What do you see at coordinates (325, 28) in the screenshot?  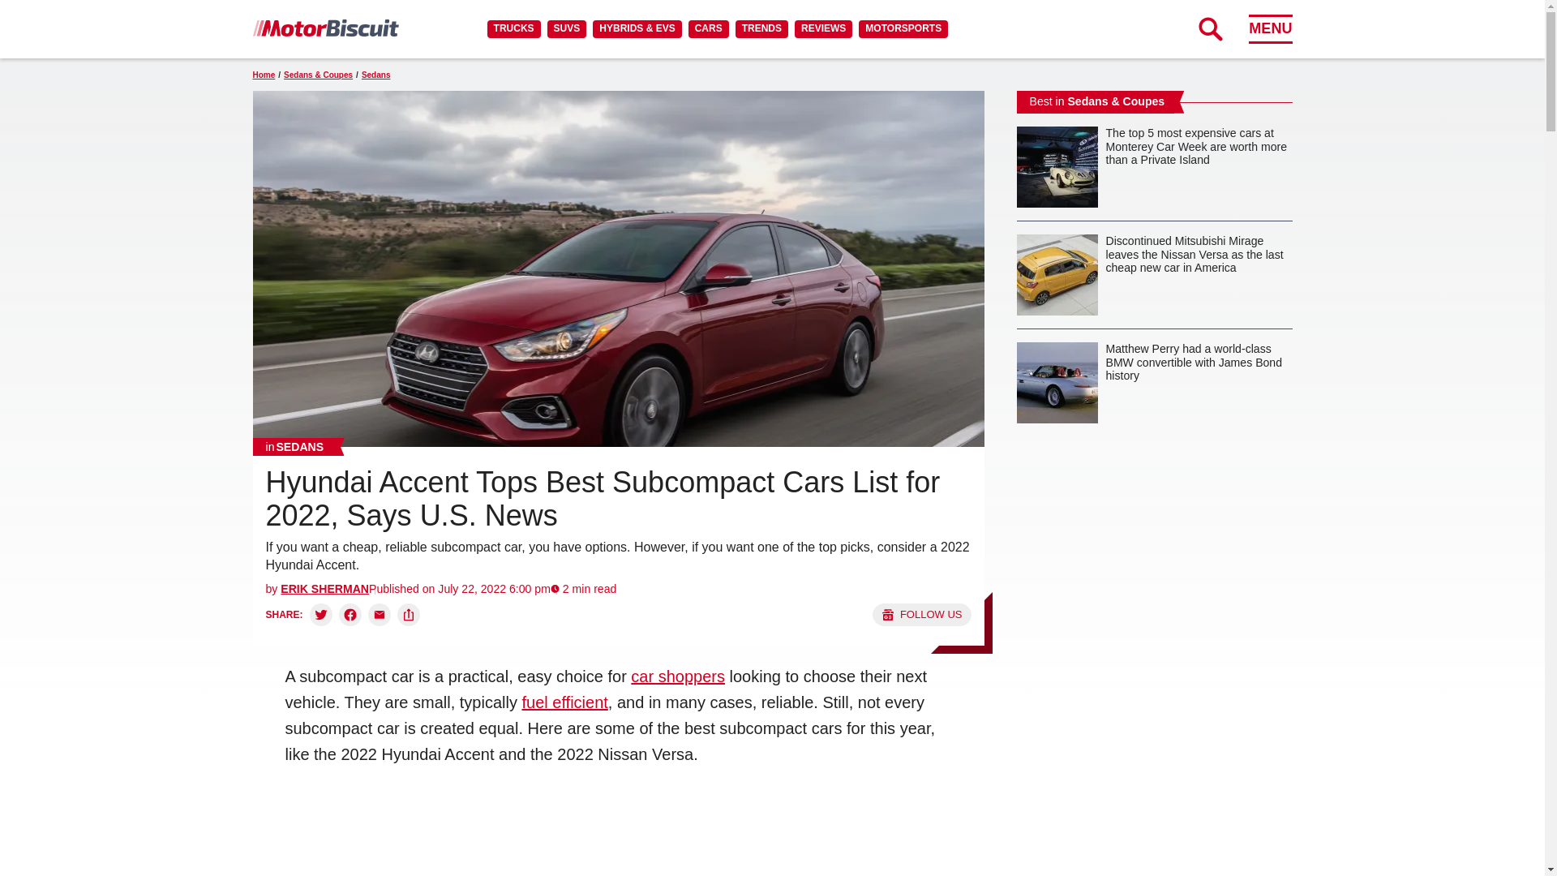 I see `MotorBiscuit` at bounding box center [325, 28].